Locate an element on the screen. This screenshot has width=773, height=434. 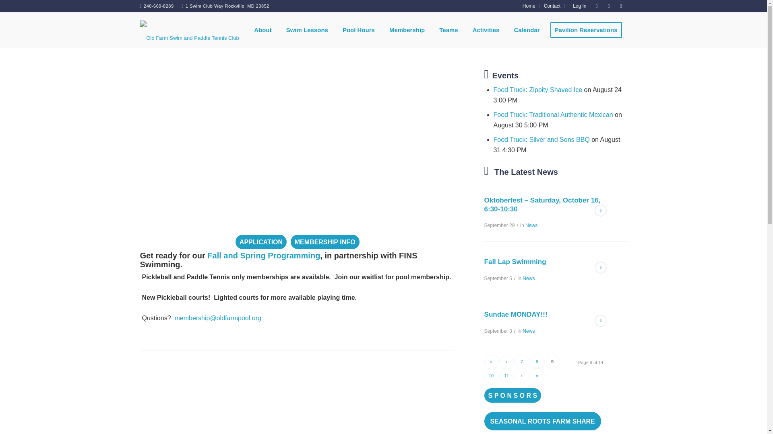
logo-bl is located at coordinates (189, 30).